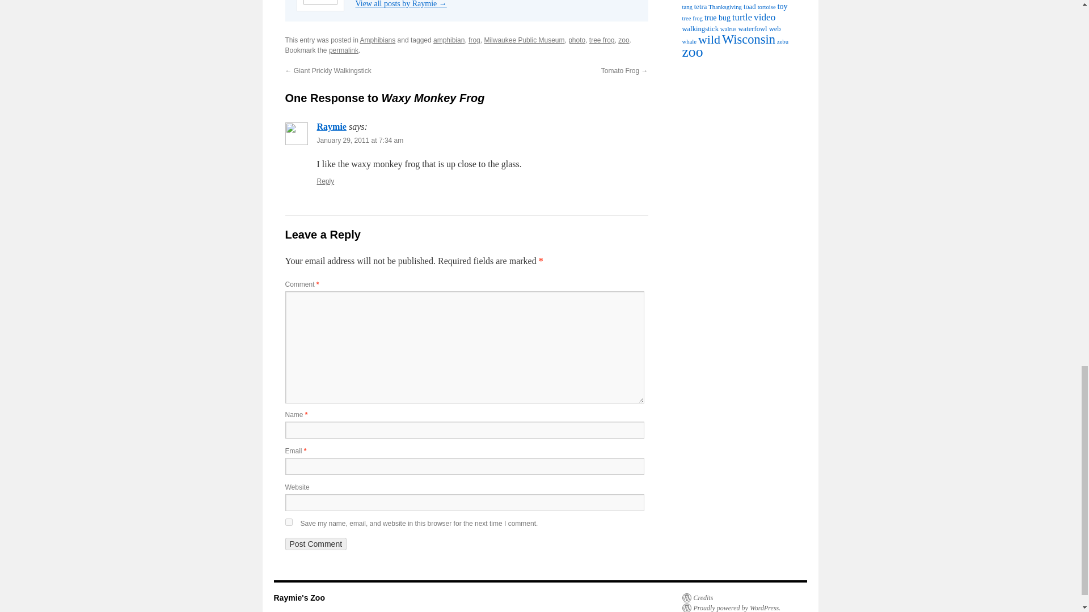 The height and width of the screenshot is (612, 1089). I want to click on Permalink to Waxy Monkey Frog, so click(343, 50).